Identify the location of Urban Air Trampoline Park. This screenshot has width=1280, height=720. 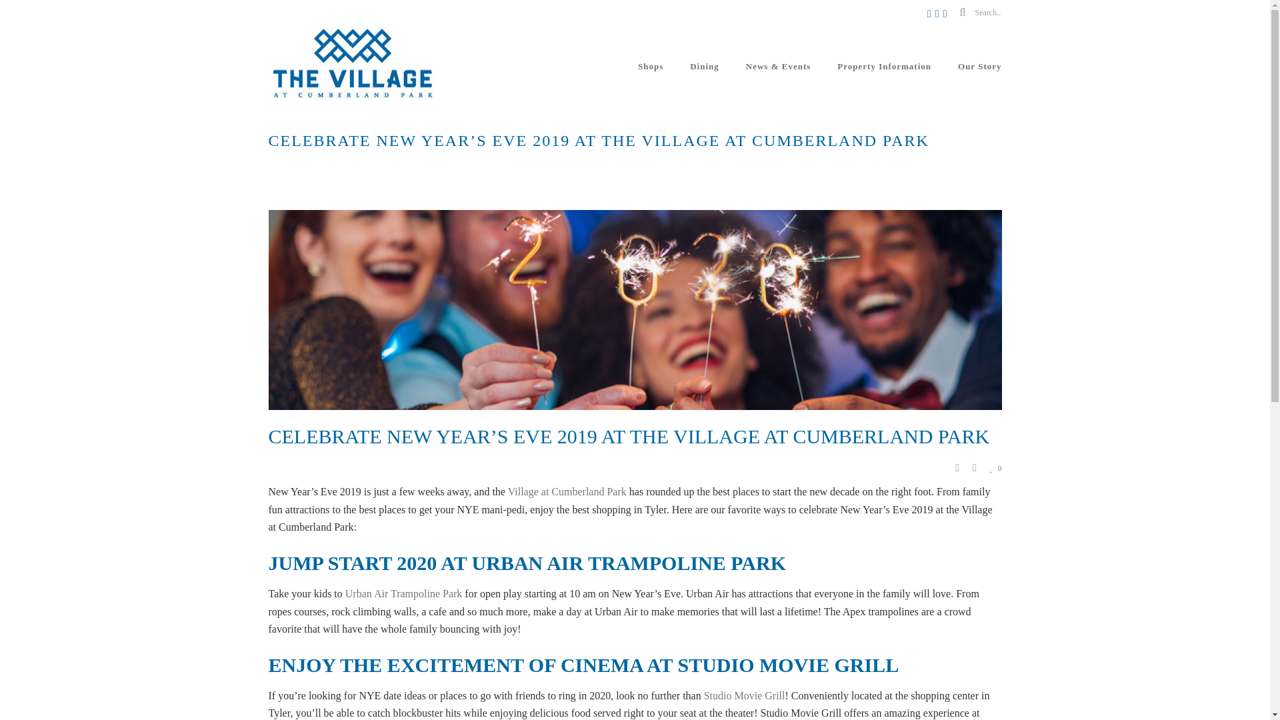
(404, 593).